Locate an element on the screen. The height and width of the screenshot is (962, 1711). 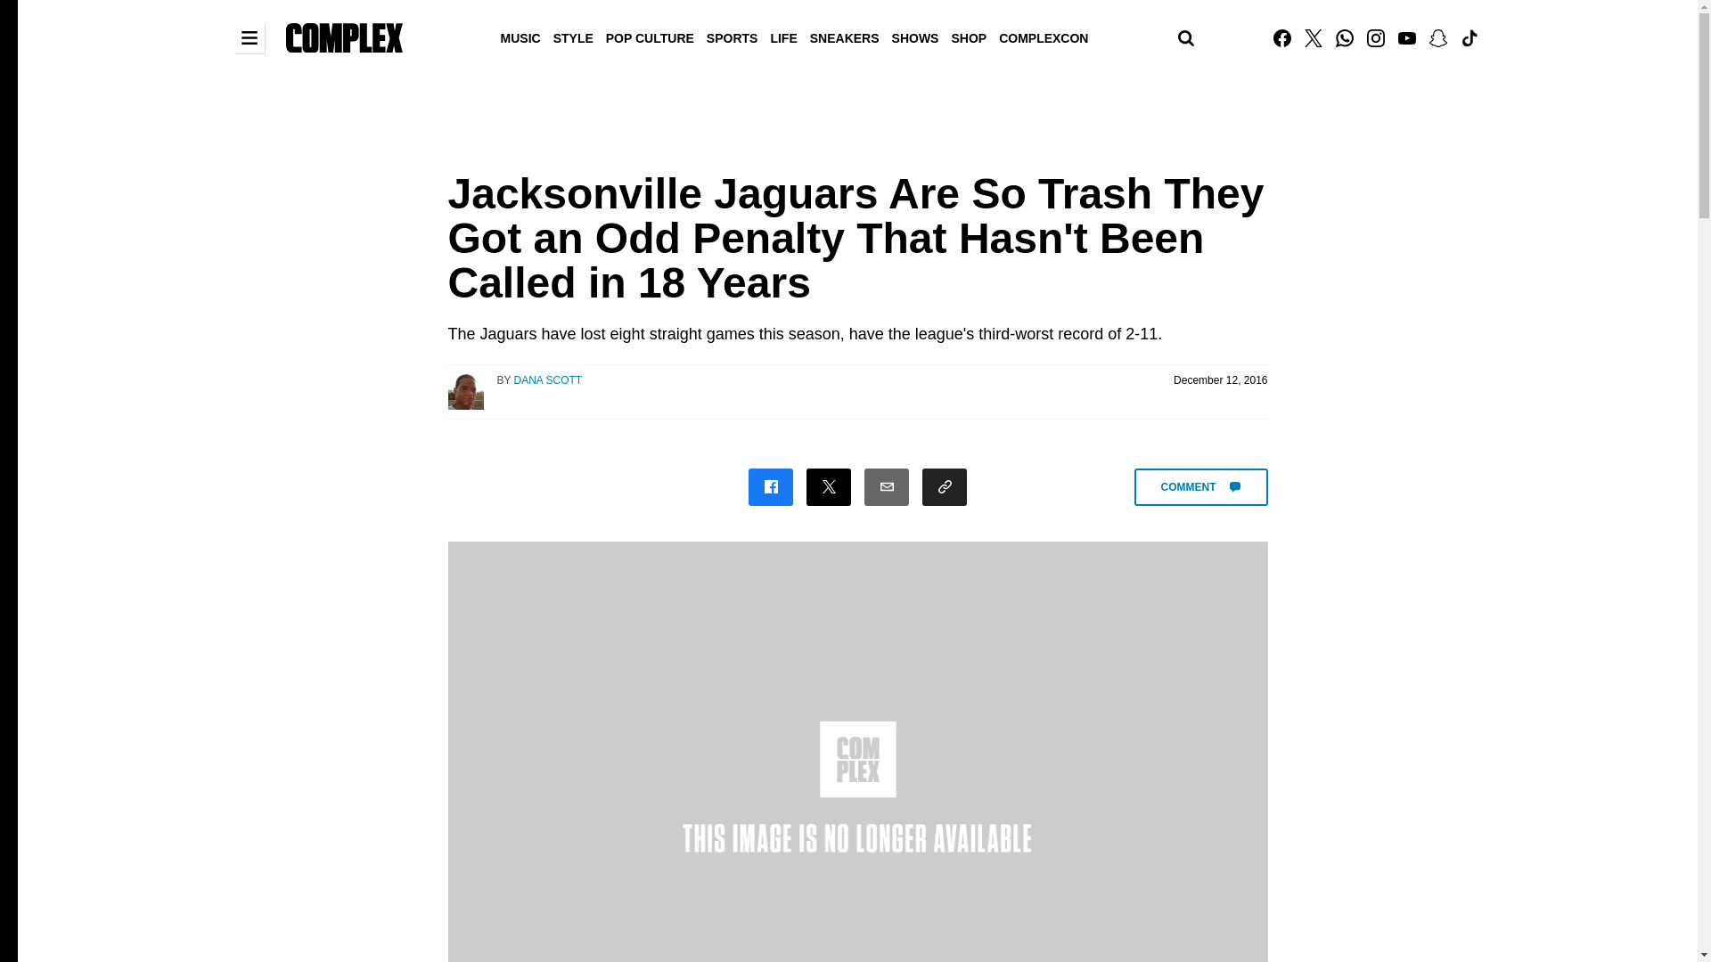
LIFE is located at coordinates (782, 37).